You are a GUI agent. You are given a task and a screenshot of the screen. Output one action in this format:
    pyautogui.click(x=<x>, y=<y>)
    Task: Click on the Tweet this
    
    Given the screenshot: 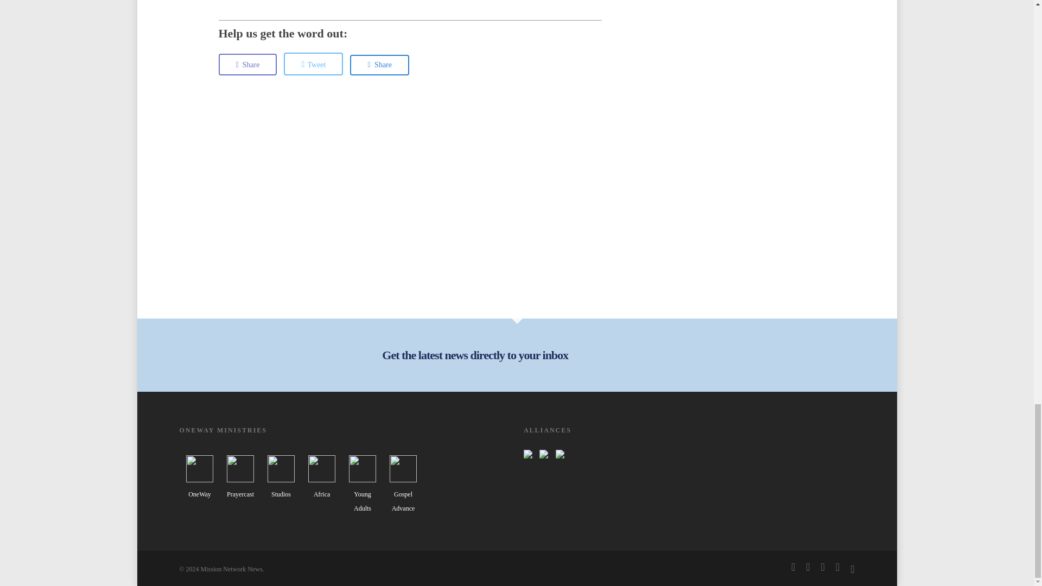 What is the action you would take?
    pyautogui.click(x=313, y=64)
    